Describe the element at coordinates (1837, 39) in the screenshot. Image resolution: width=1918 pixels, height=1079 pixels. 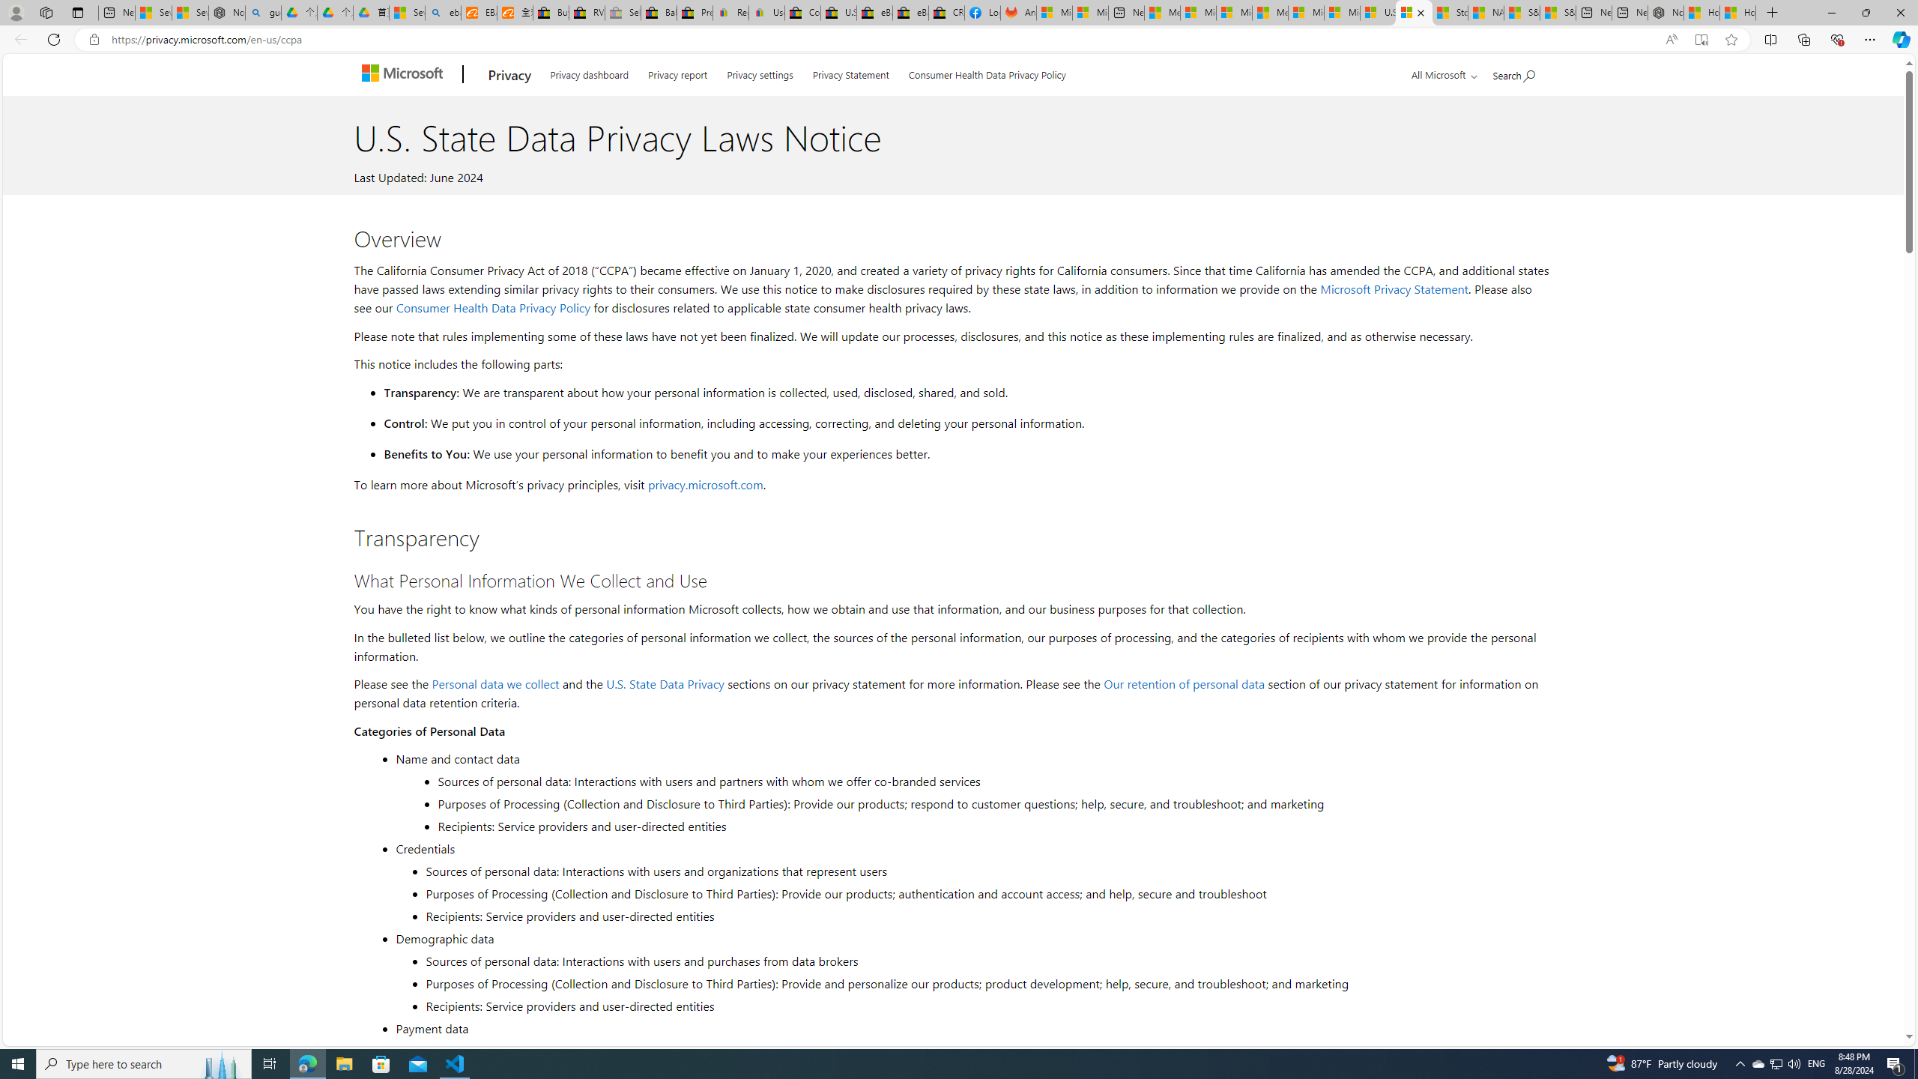
I see `Browser essentials` at that location.